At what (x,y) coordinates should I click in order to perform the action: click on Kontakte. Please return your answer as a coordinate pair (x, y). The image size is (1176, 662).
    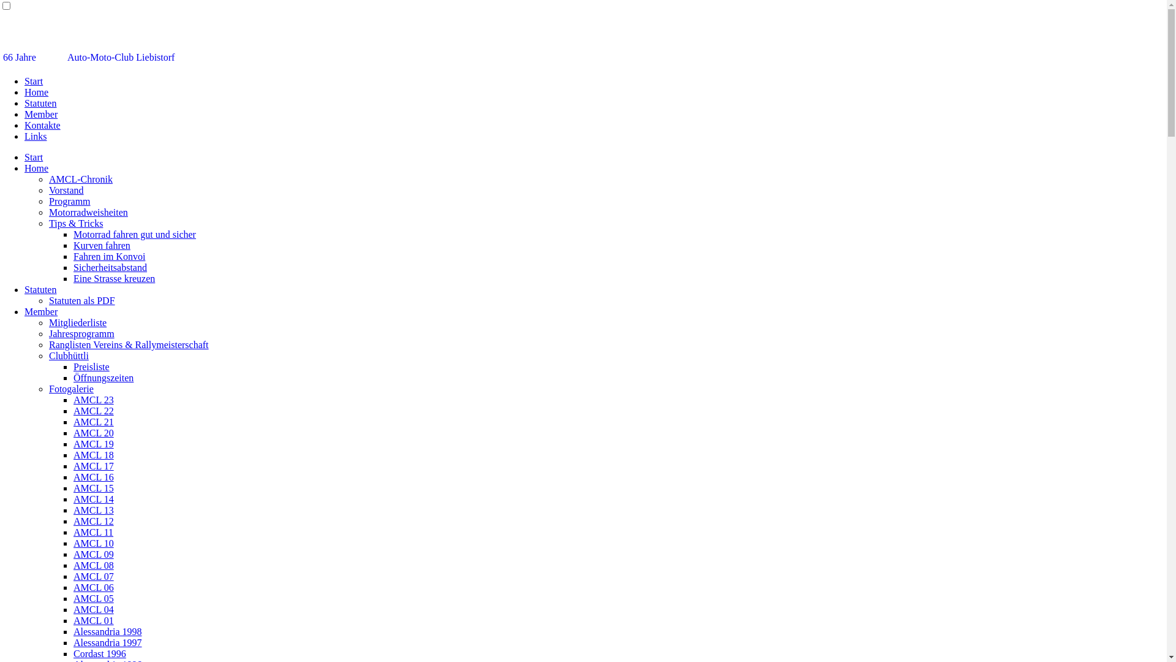
    Looking at the image, I should click on (43, 125).